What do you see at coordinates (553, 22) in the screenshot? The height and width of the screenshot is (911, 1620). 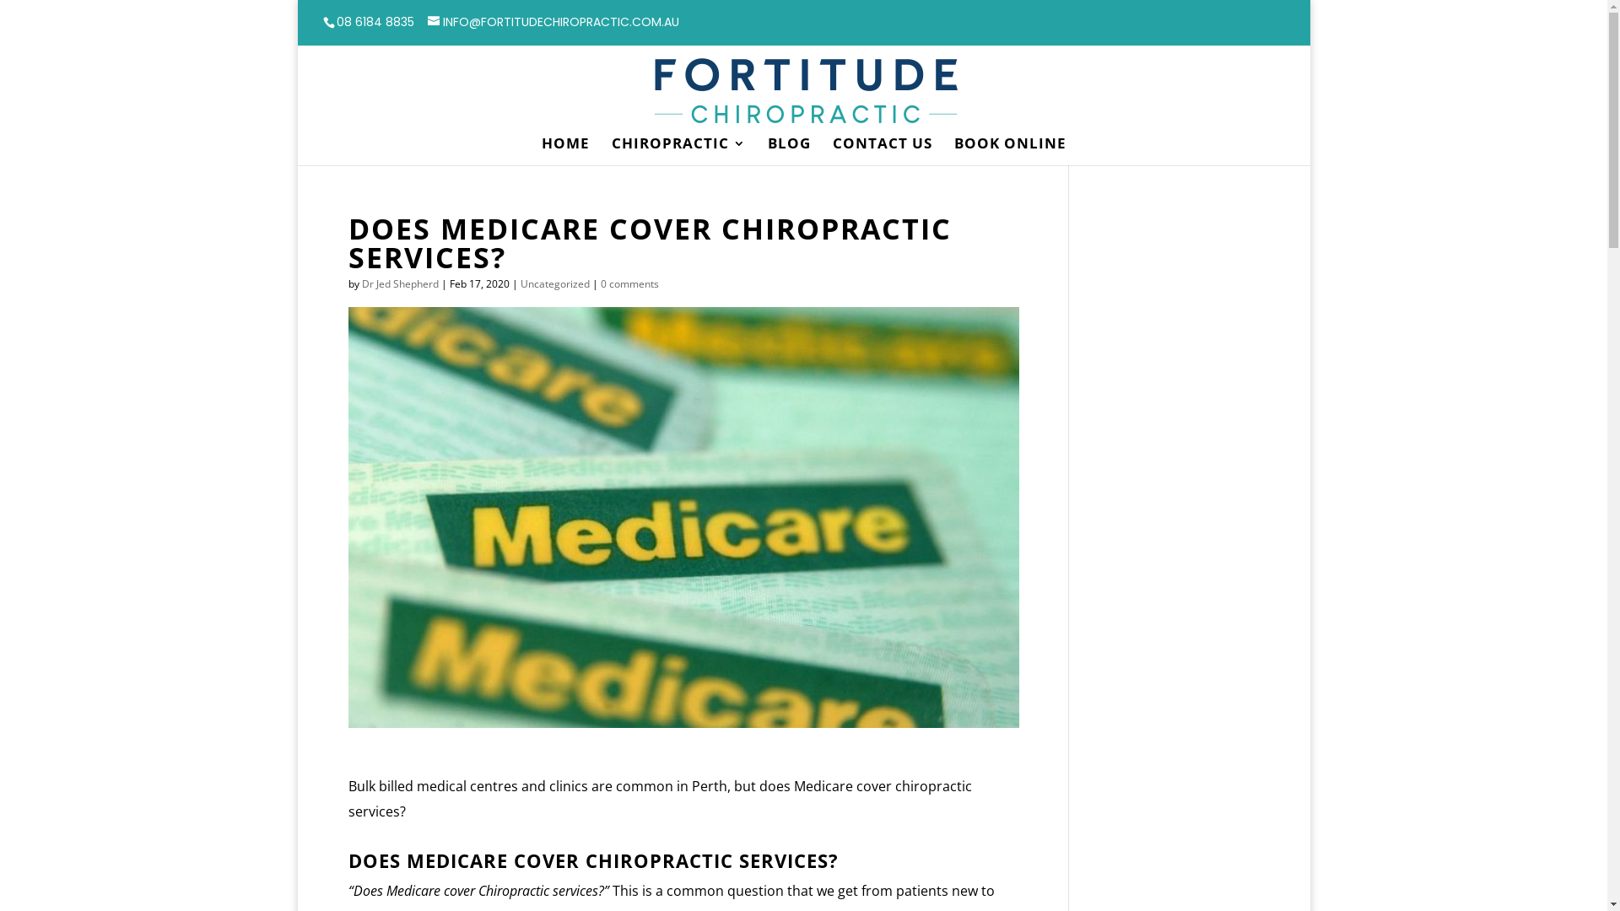 I see `INFO@FORTITUDECHIROPRACTIC.COM.AU` at bounding box center [553, 22].